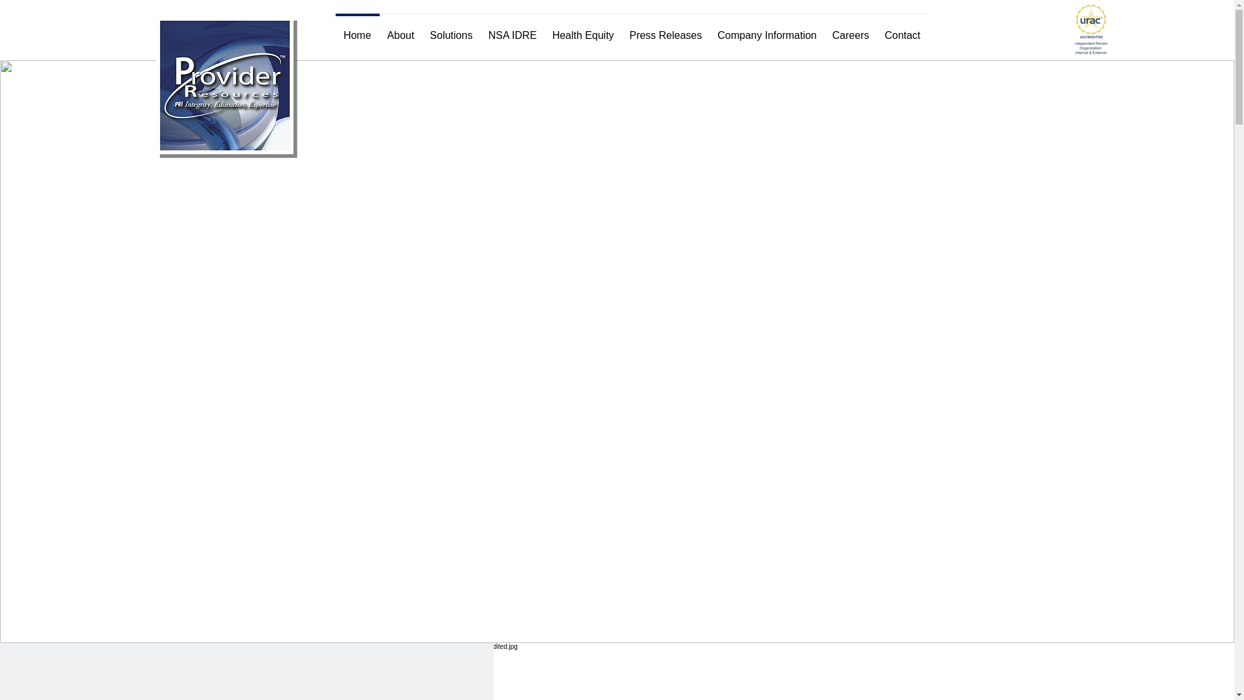 Image resolution: width=1244 pixels, height=700 pixels. I want to click on Company Information, so click(767, 30).